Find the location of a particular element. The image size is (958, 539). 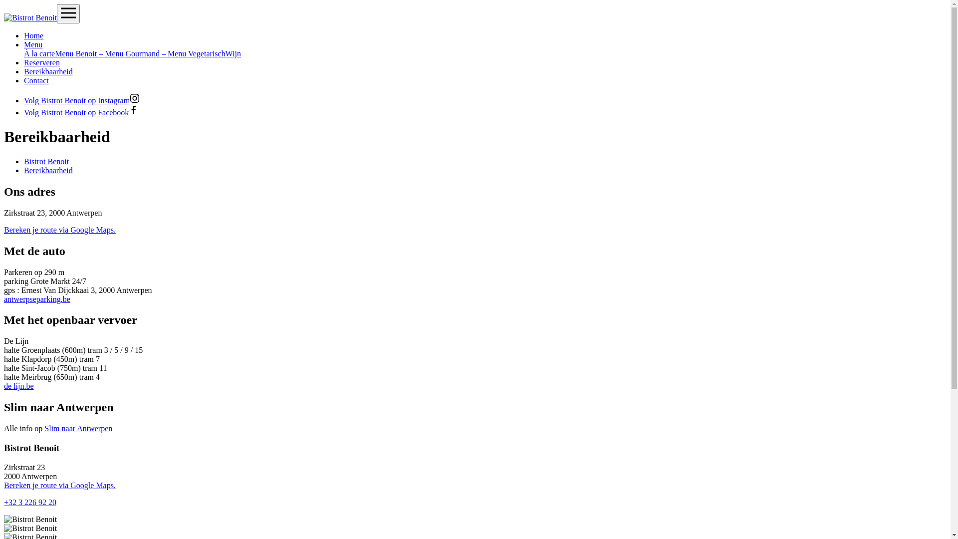

de lijn.be is located at coordinates (19, 386).